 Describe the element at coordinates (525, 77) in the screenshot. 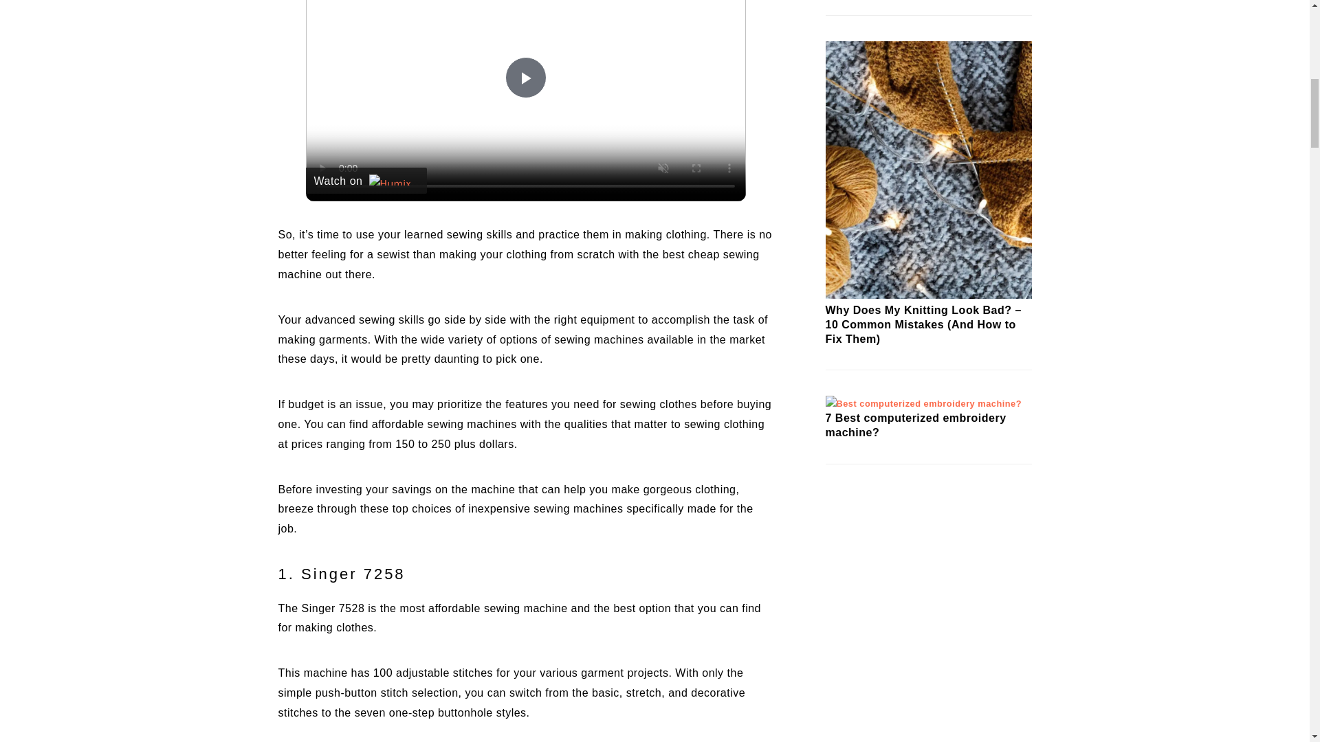

I see `Play Video` at that location.